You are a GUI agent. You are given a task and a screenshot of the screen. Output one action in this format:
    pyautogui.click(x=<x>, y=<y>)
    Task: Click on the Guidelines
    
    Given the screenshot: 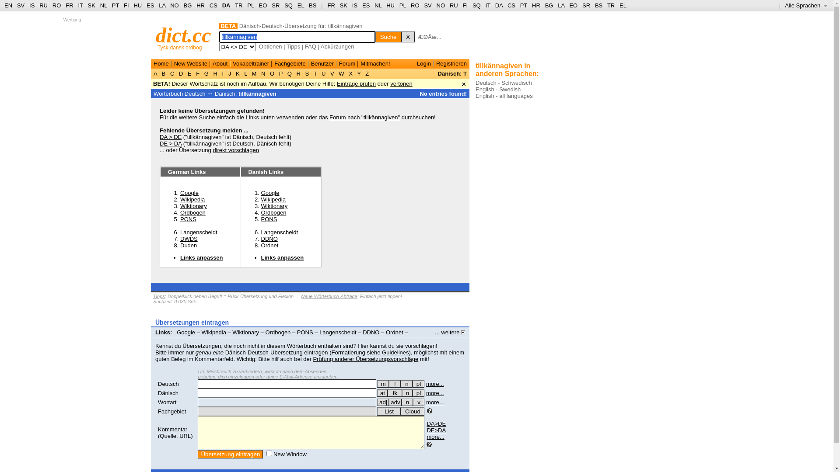 What is the action you would take?
    pyautogui.click(x=395, y=352)
    